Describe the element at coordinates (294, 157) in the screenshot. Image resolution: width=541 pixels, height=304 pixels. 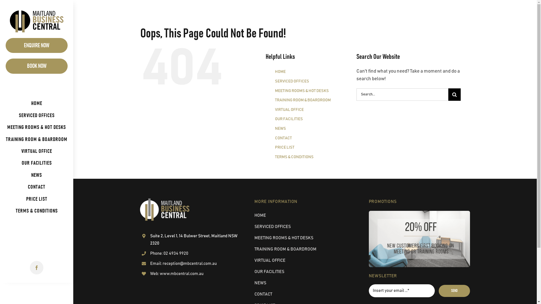
I see `TERMS & CONDITIONS` at that location.